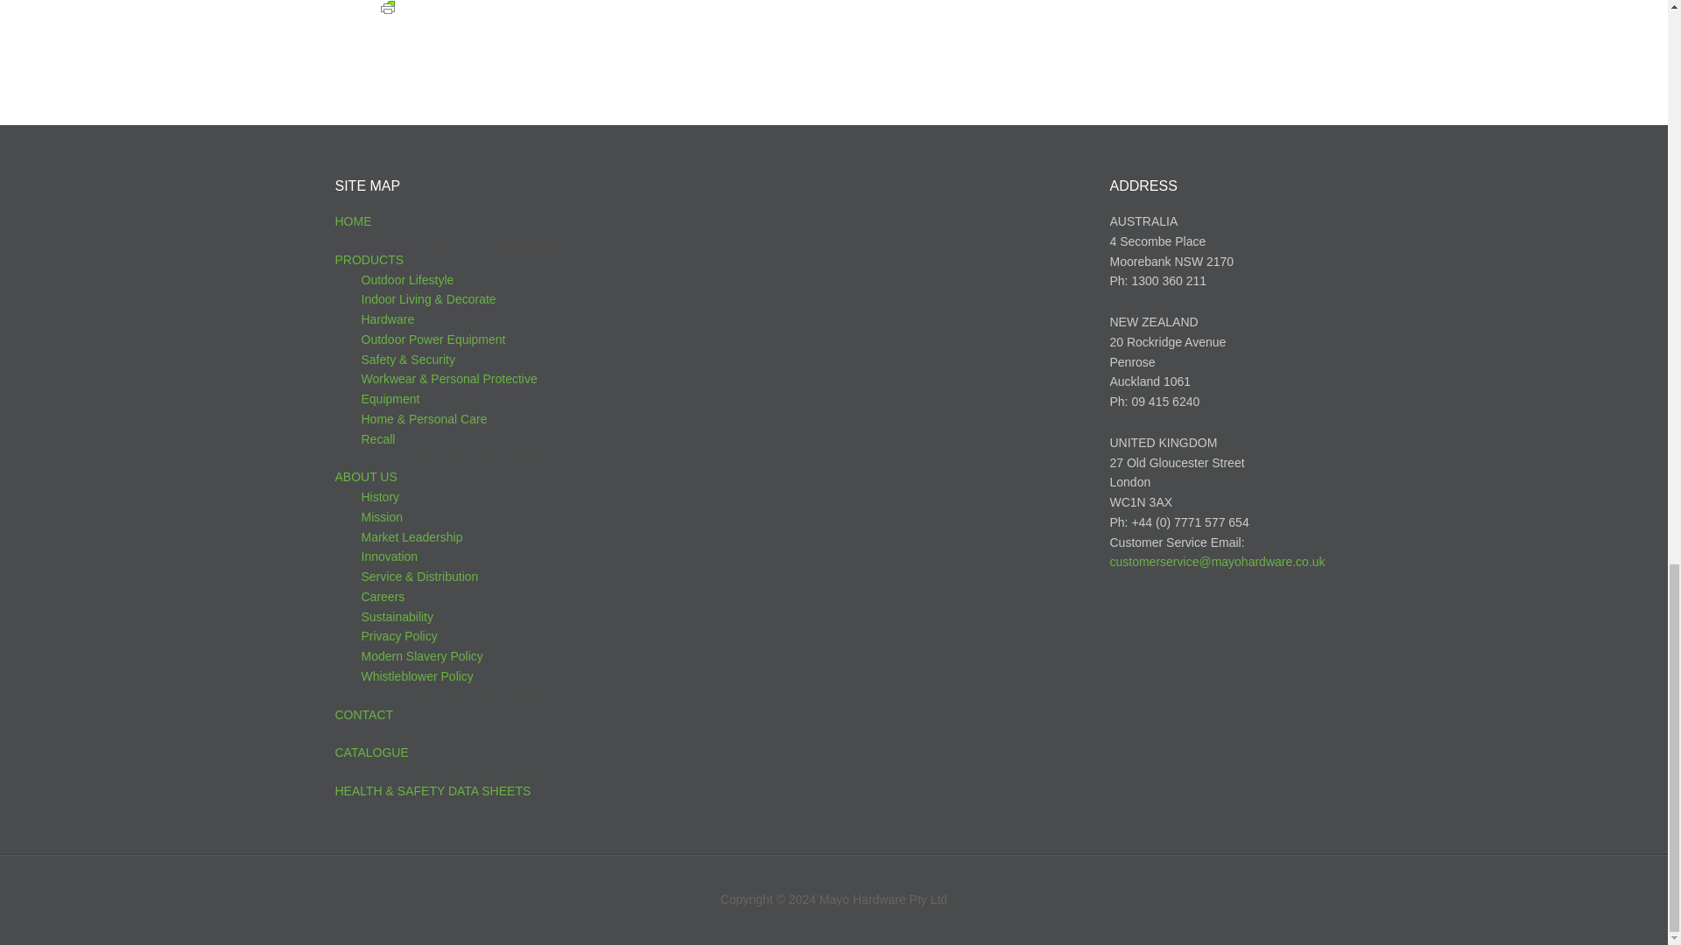  What do you see at coordinates (433, 339) in the screenshot?
I see `Outdoor Power Equipment` at bounding box center [433, 339].